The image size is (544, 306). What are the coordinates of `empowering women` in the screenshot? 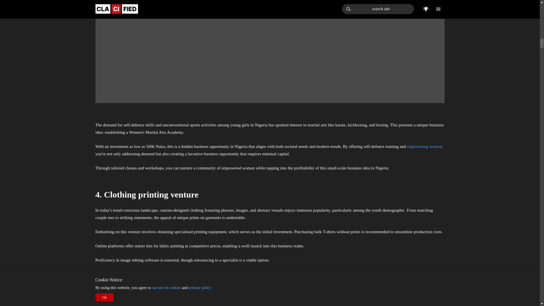 It's located at (424, 146).